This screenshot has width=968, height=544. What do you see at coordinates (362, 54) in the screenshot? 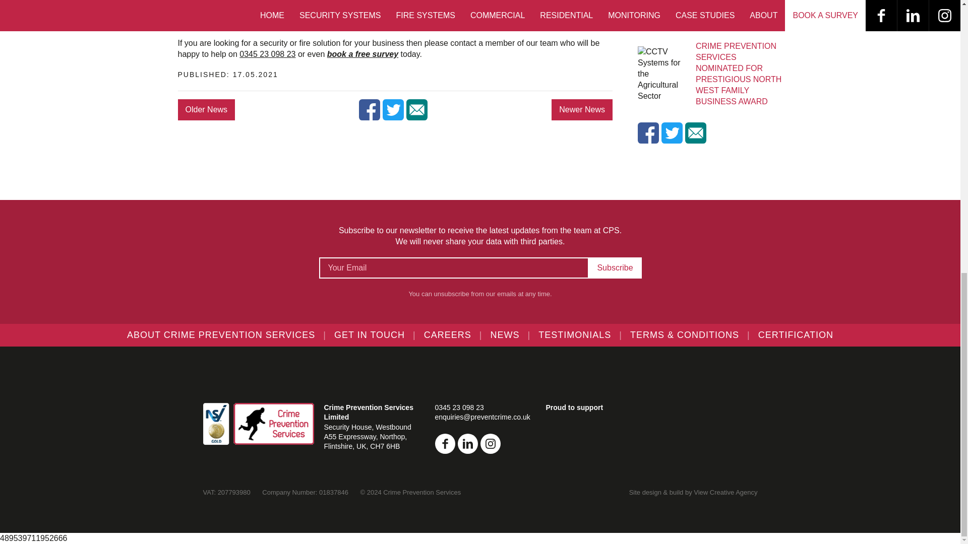
I see `book a free survey` at bounding box center [362, 54].